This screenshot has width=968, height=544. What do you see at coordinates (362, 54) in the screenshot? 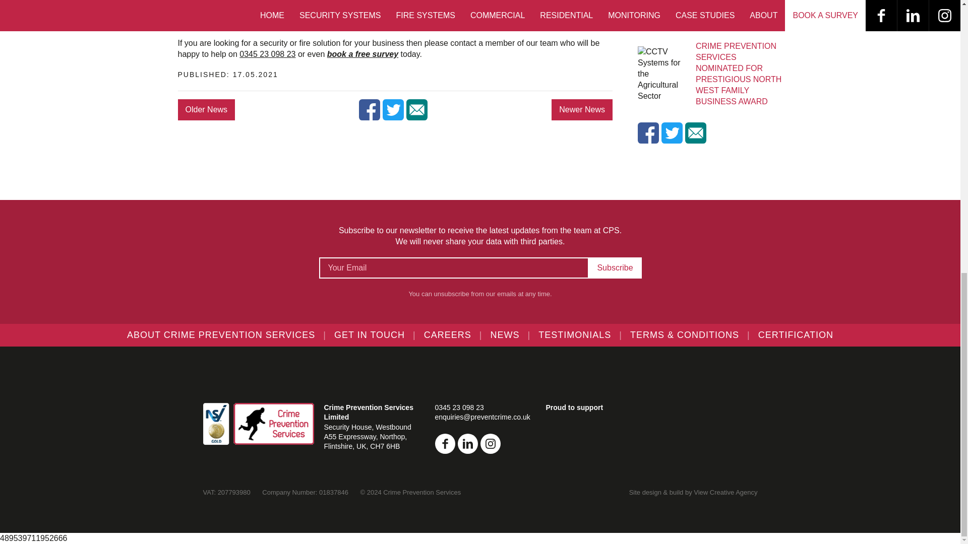
I see `book a free survey` at bounding box center [362, 54].